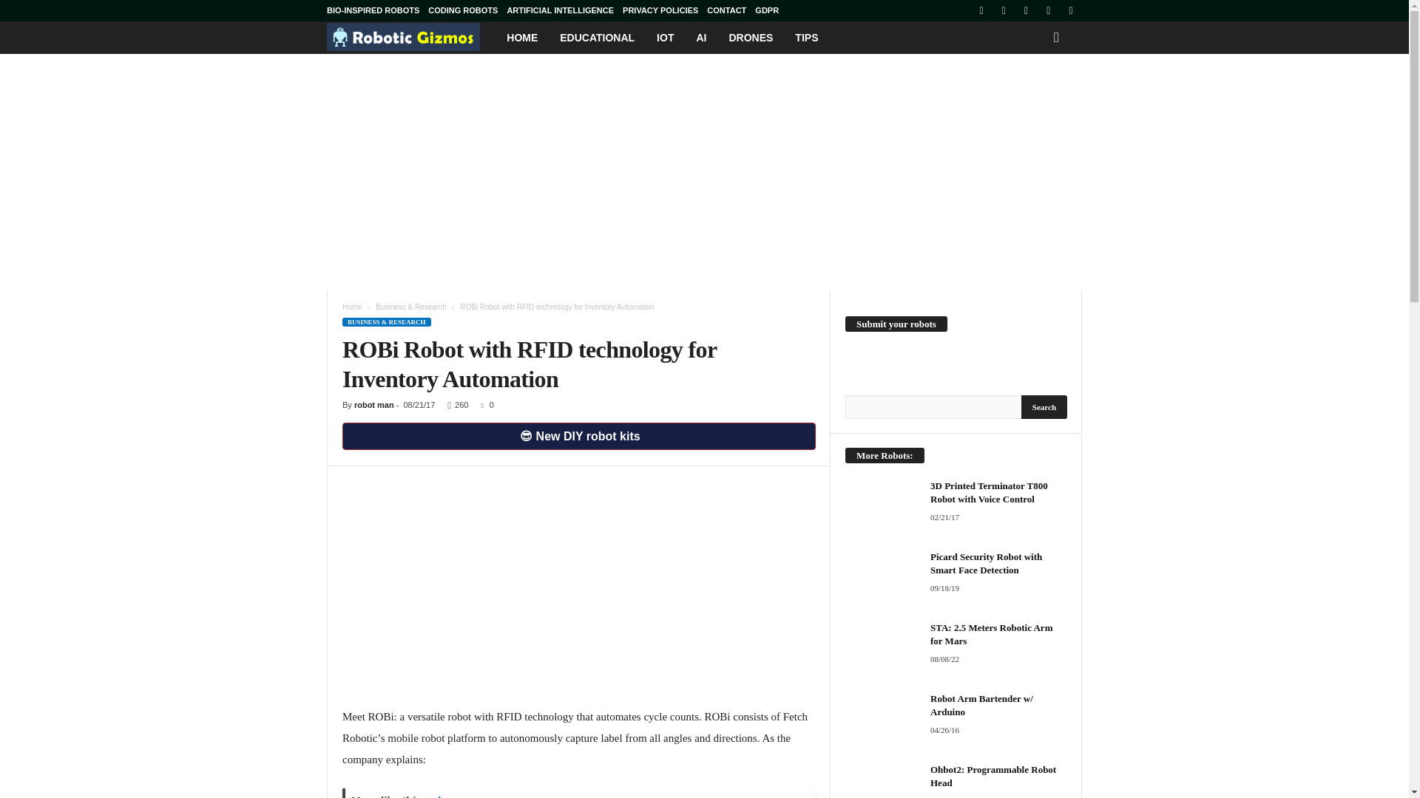  Describe the element at coordinates (766, 10) in the screenshot. I see `GDPR` at that location.